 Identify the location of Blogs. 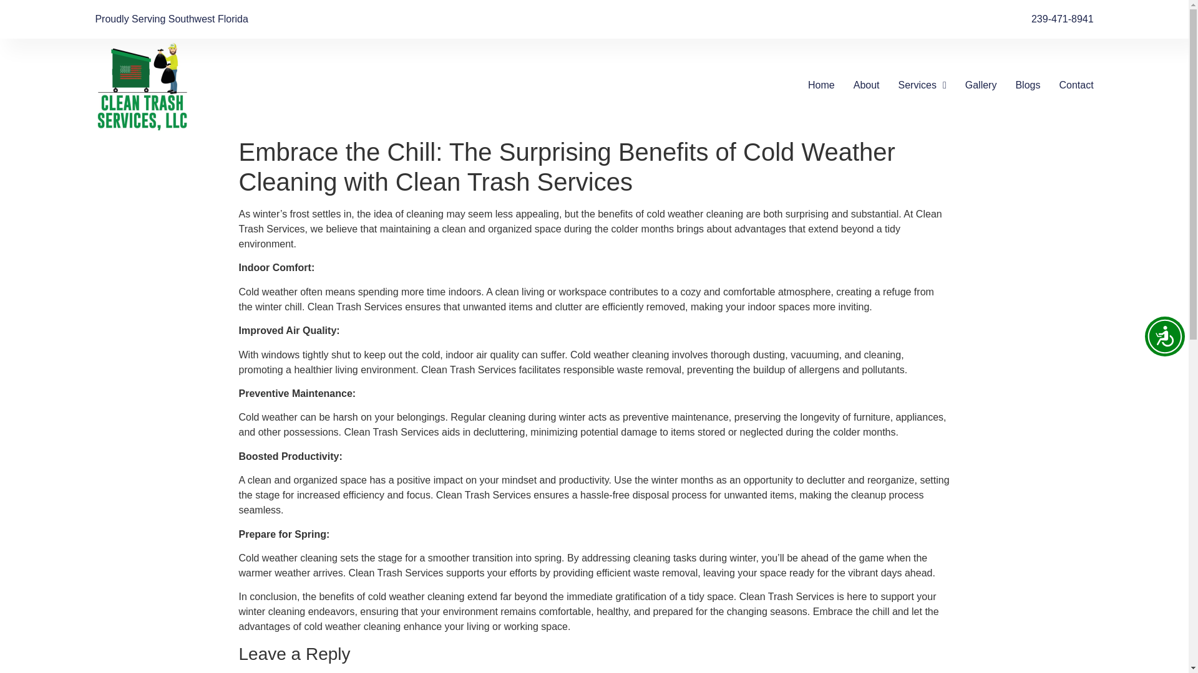
(1027, 85).